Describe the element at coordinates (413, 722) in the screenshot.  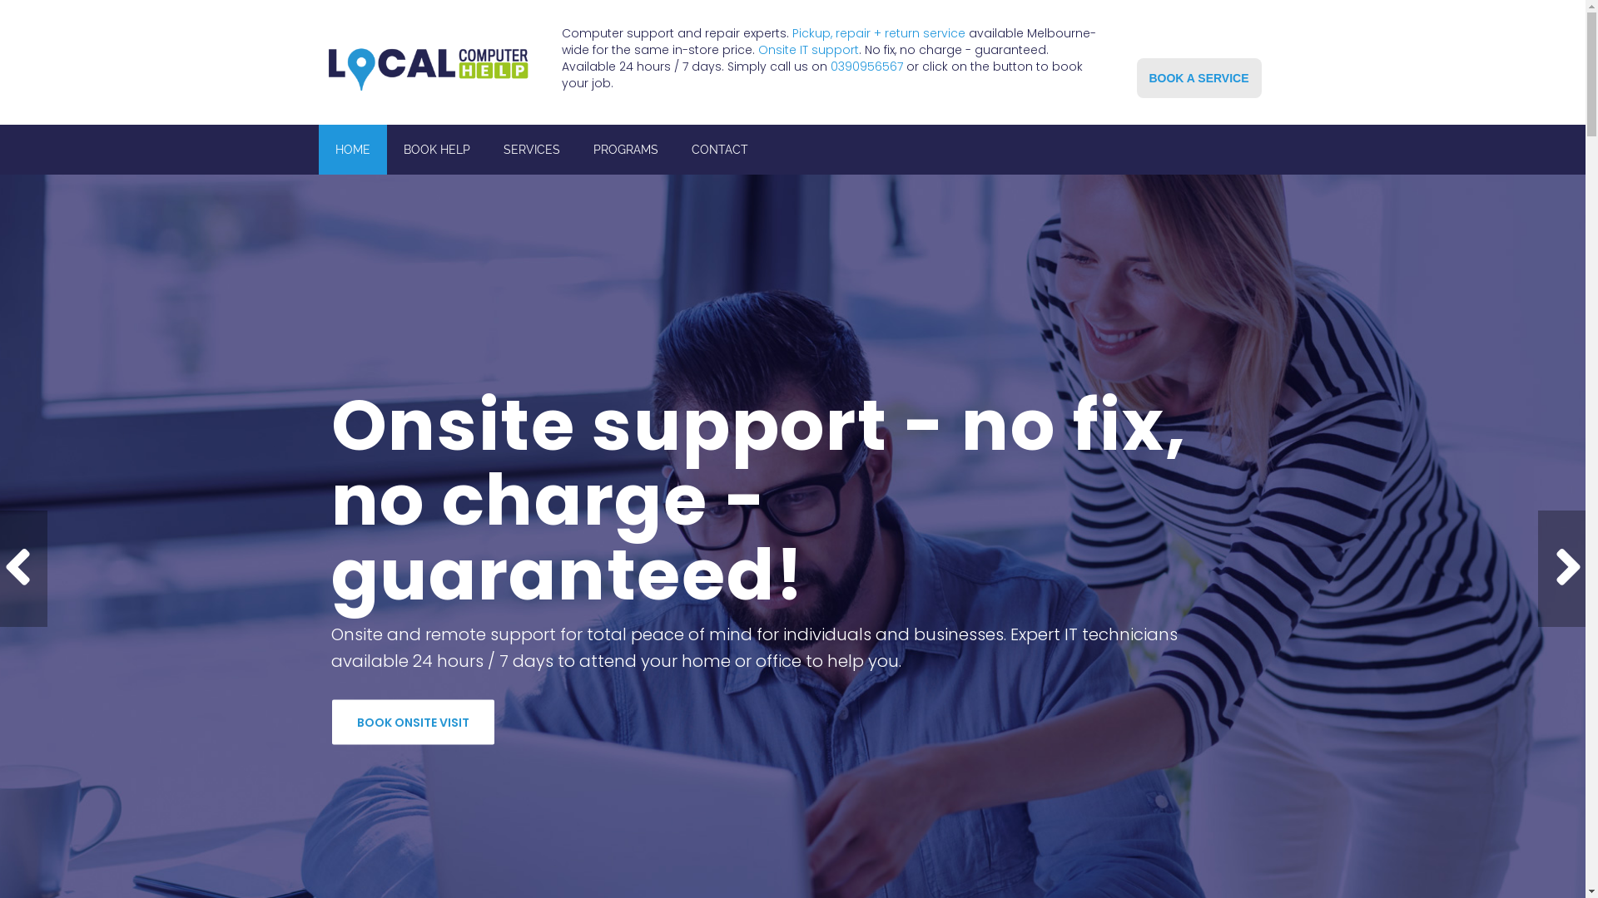
I see `BOOK ONSITE VISIT` at that location.